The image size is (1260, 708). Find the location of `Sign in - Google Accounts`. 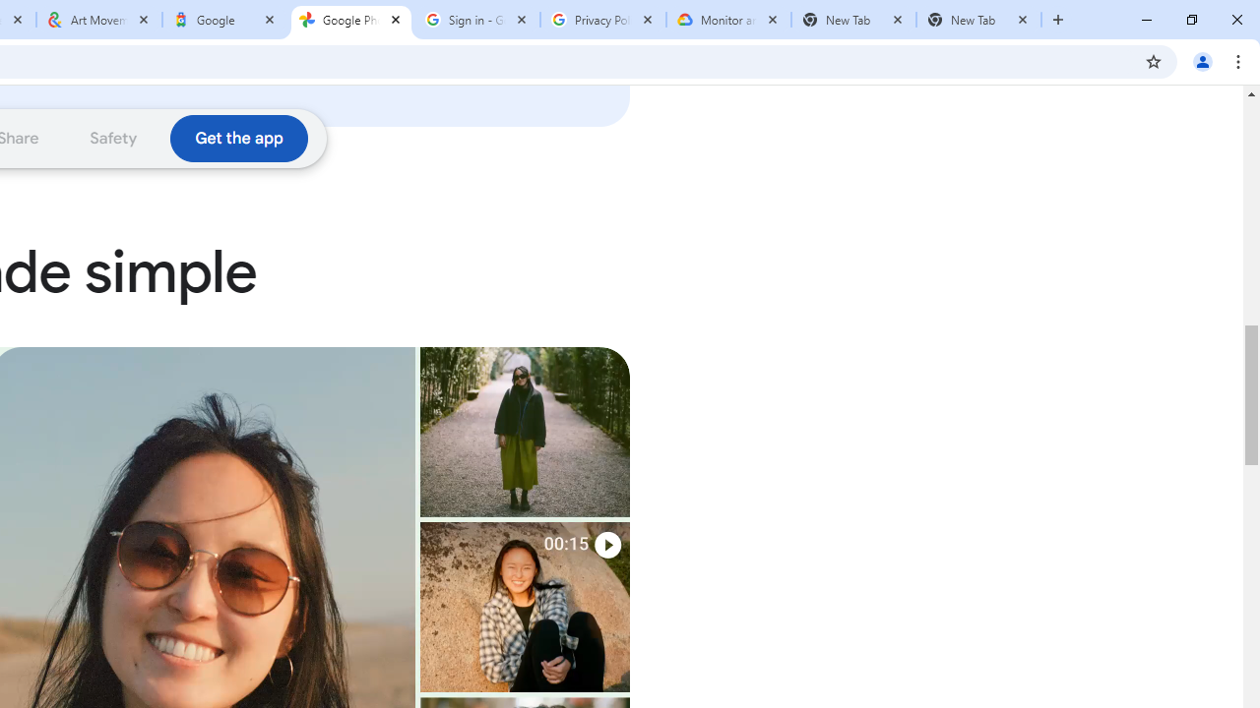

Sign in - Google Accounts is located at coordinates (477, 20).